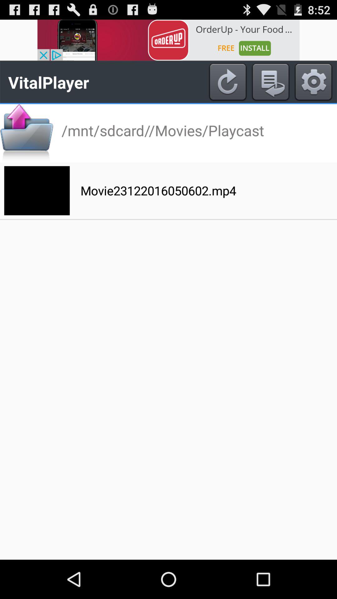 This screenshot has height=599, width=337. Describe the element at coordinates (313, 82) in the screenshot. I see `settings` at that location.